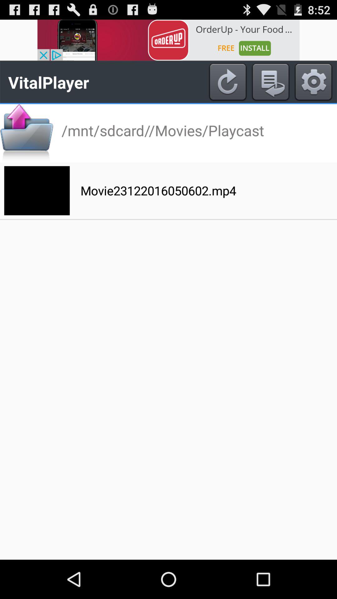 This screenshot has height=599, width=337. Describe the element at coordinates (313, 82) in the screenshot. I see `settings` at that location.